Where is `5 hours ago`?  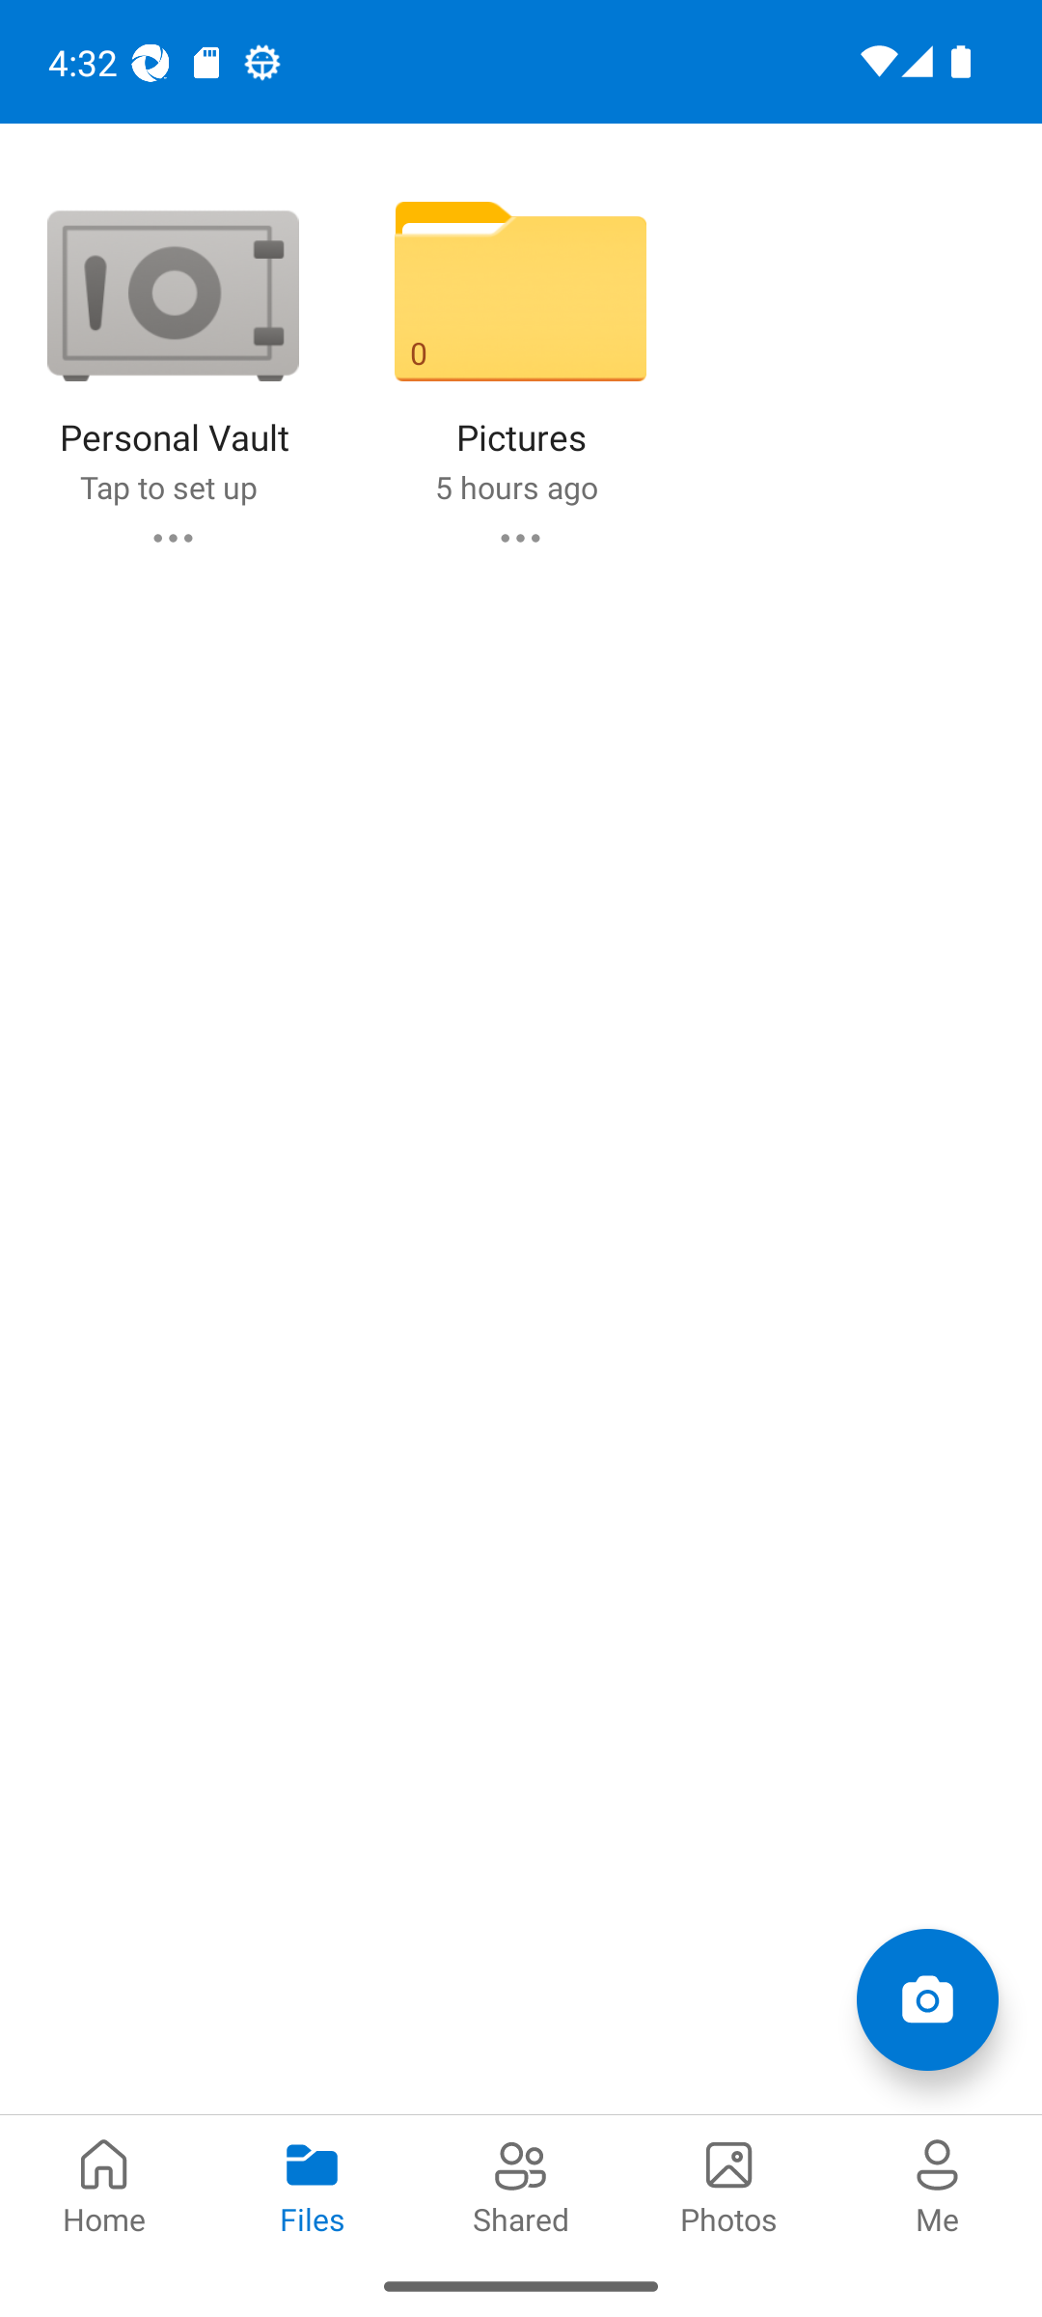 5 hours ago is located at coordinates (515, 487).